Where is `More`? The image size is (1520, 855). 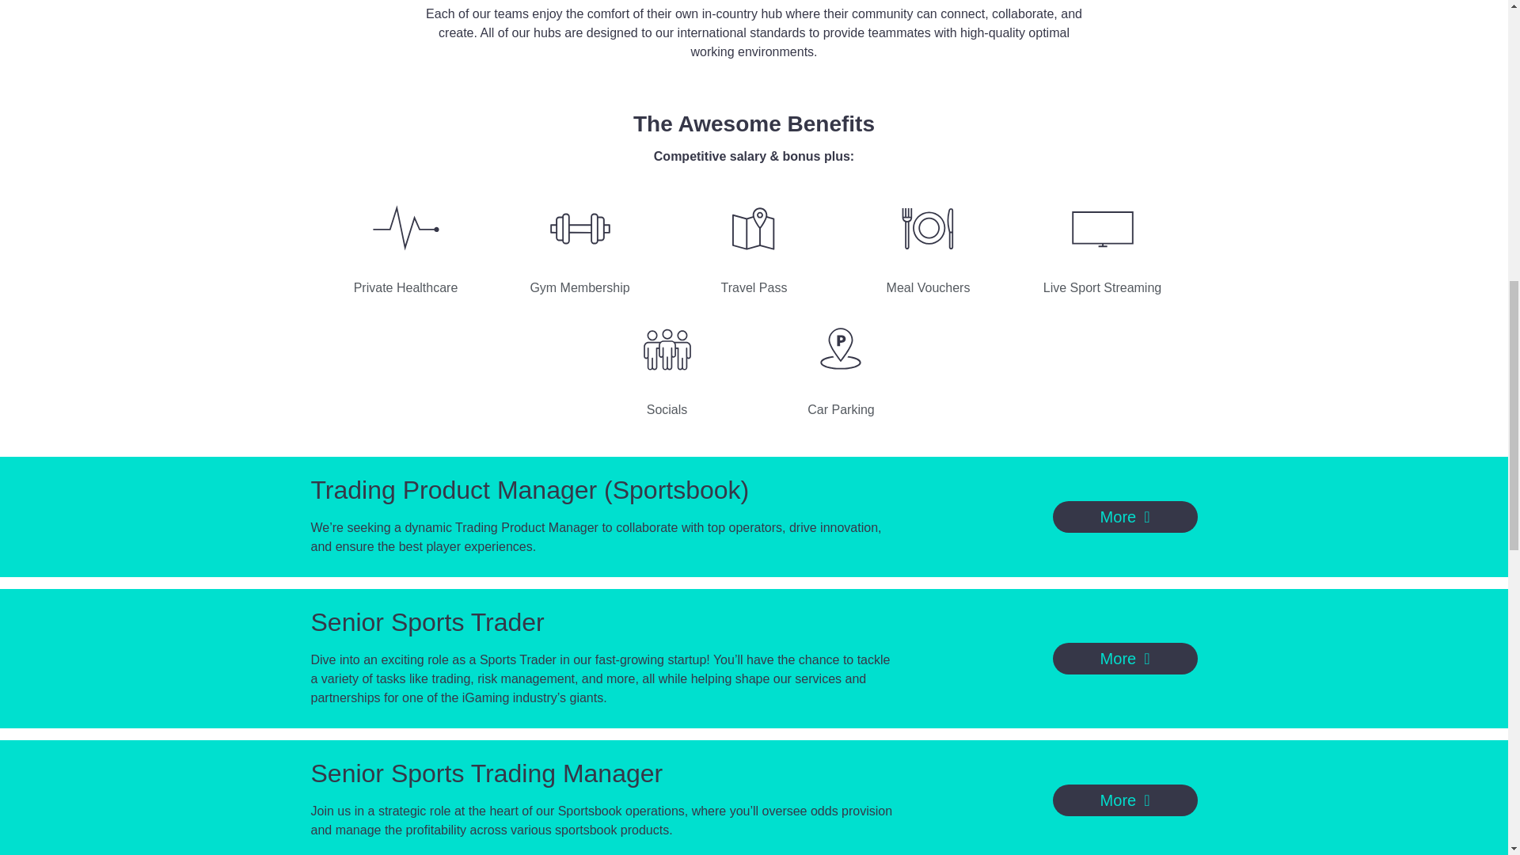 More is located at coordinates (1125, 800).